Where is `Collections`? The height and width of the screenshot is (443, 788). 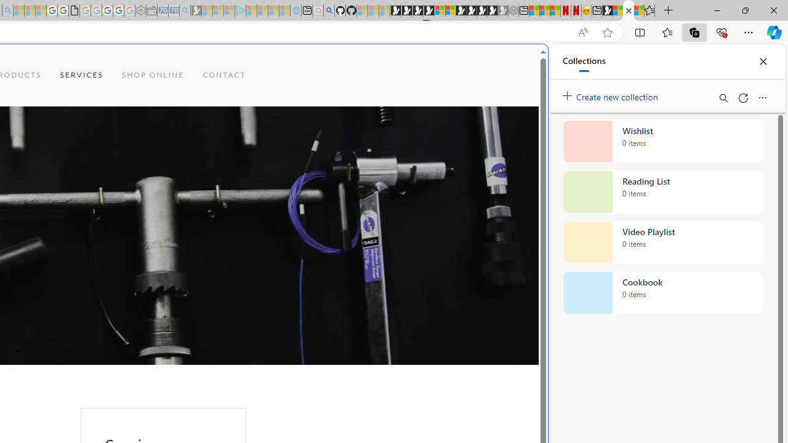
Collections is located at coordinates (694, 32).